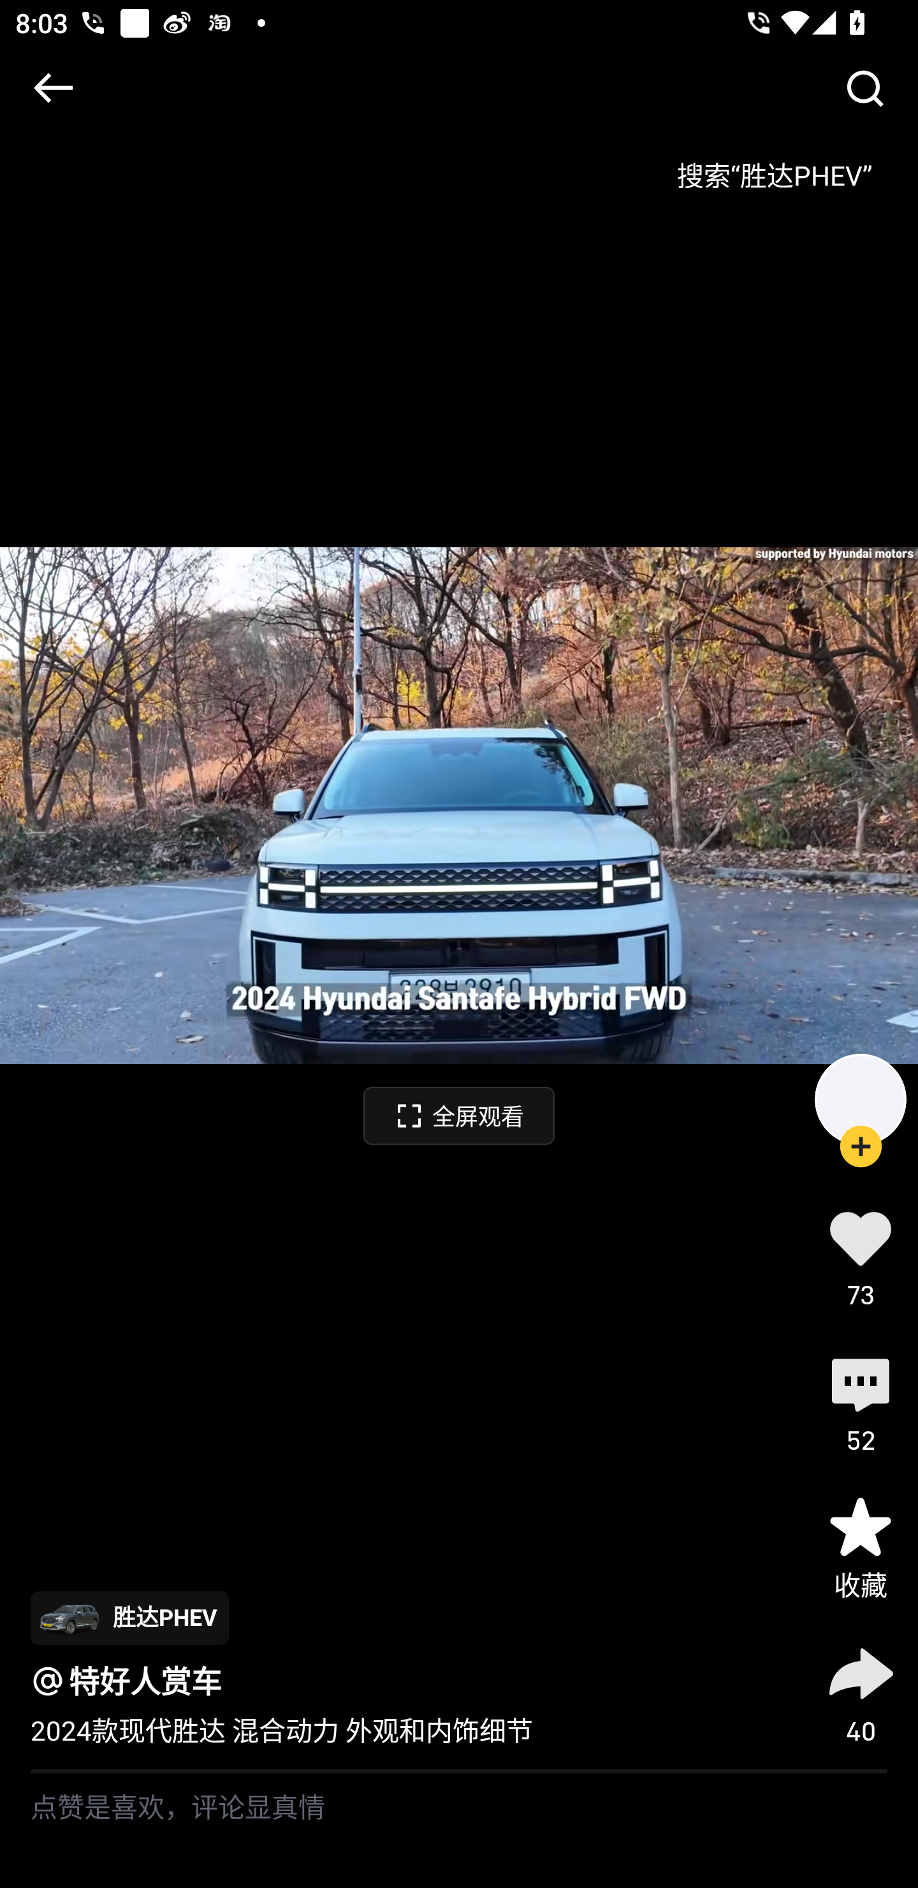 Image resolution: width=918 pixels, height=1888 pixels. What do you see at coordinates (864, 88) in the screenshot?
I see `` at bounding box center [864, 88].